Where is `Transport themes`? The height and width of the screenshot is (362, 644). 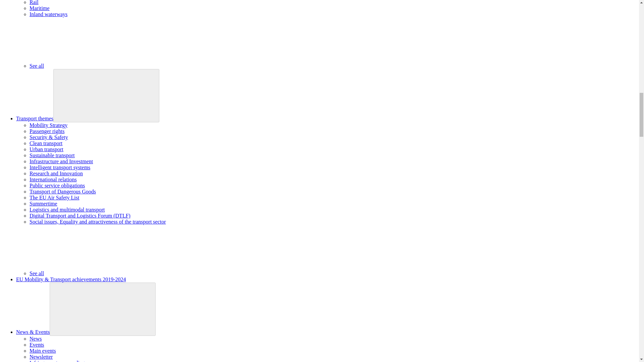 Transport themes is located at coordinates (35, 118).